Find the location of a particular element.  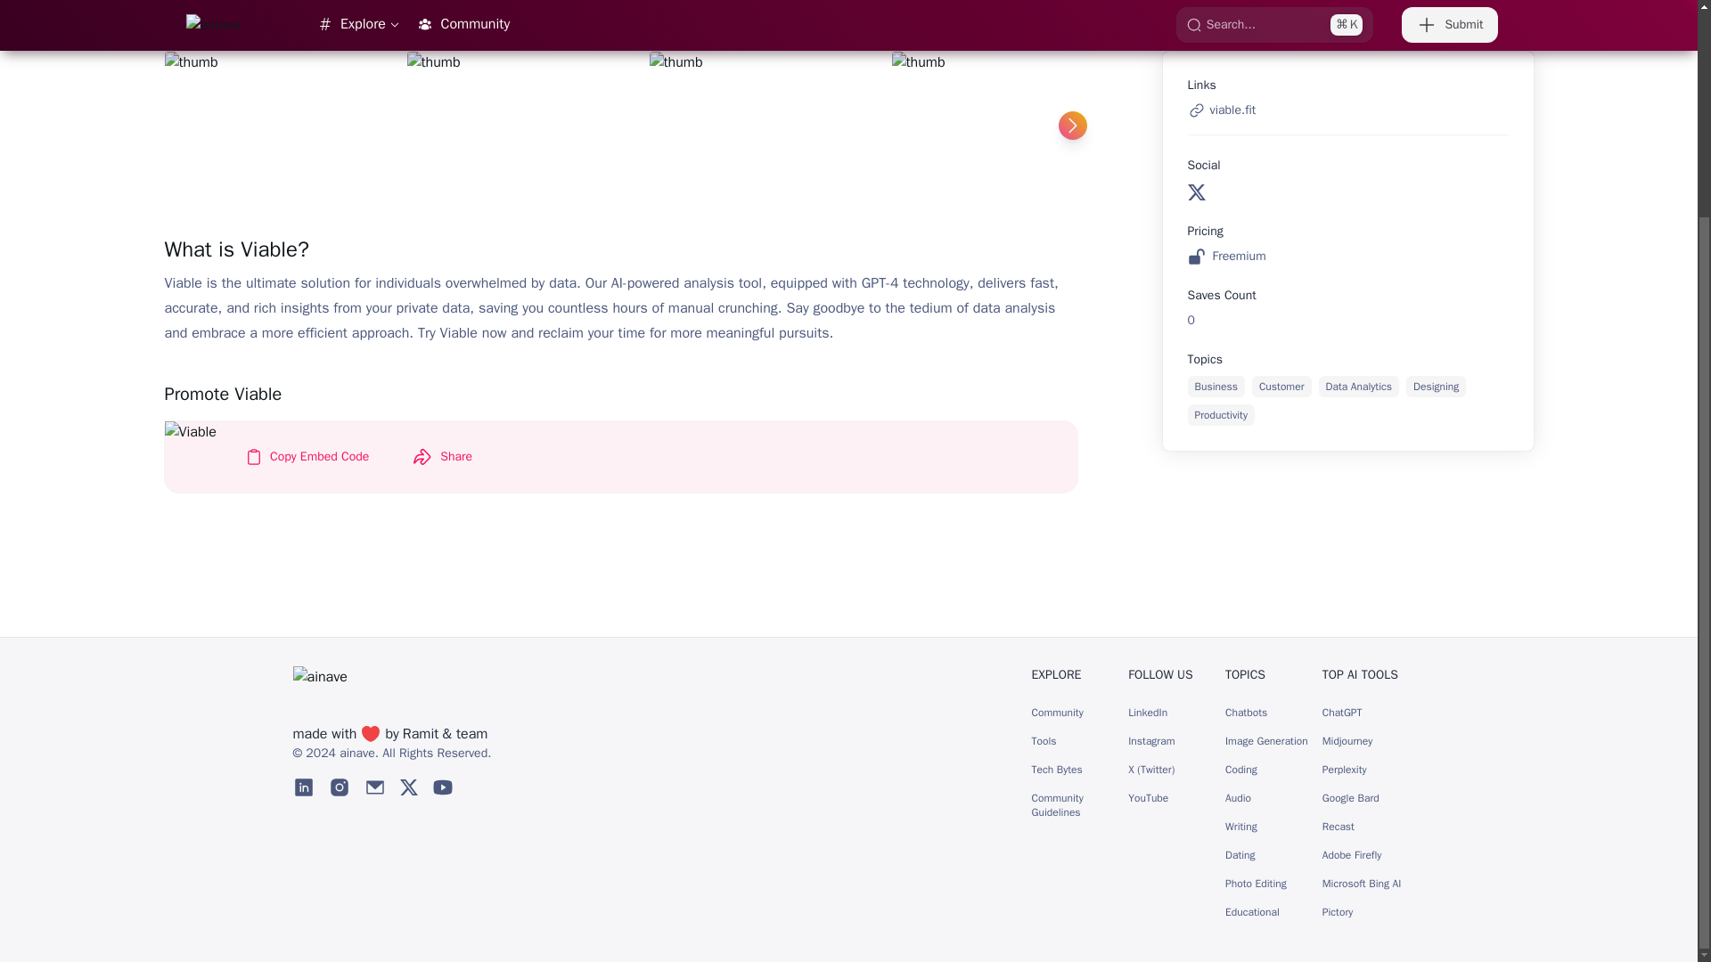

Productivity is located at coordinates (1221, 415).